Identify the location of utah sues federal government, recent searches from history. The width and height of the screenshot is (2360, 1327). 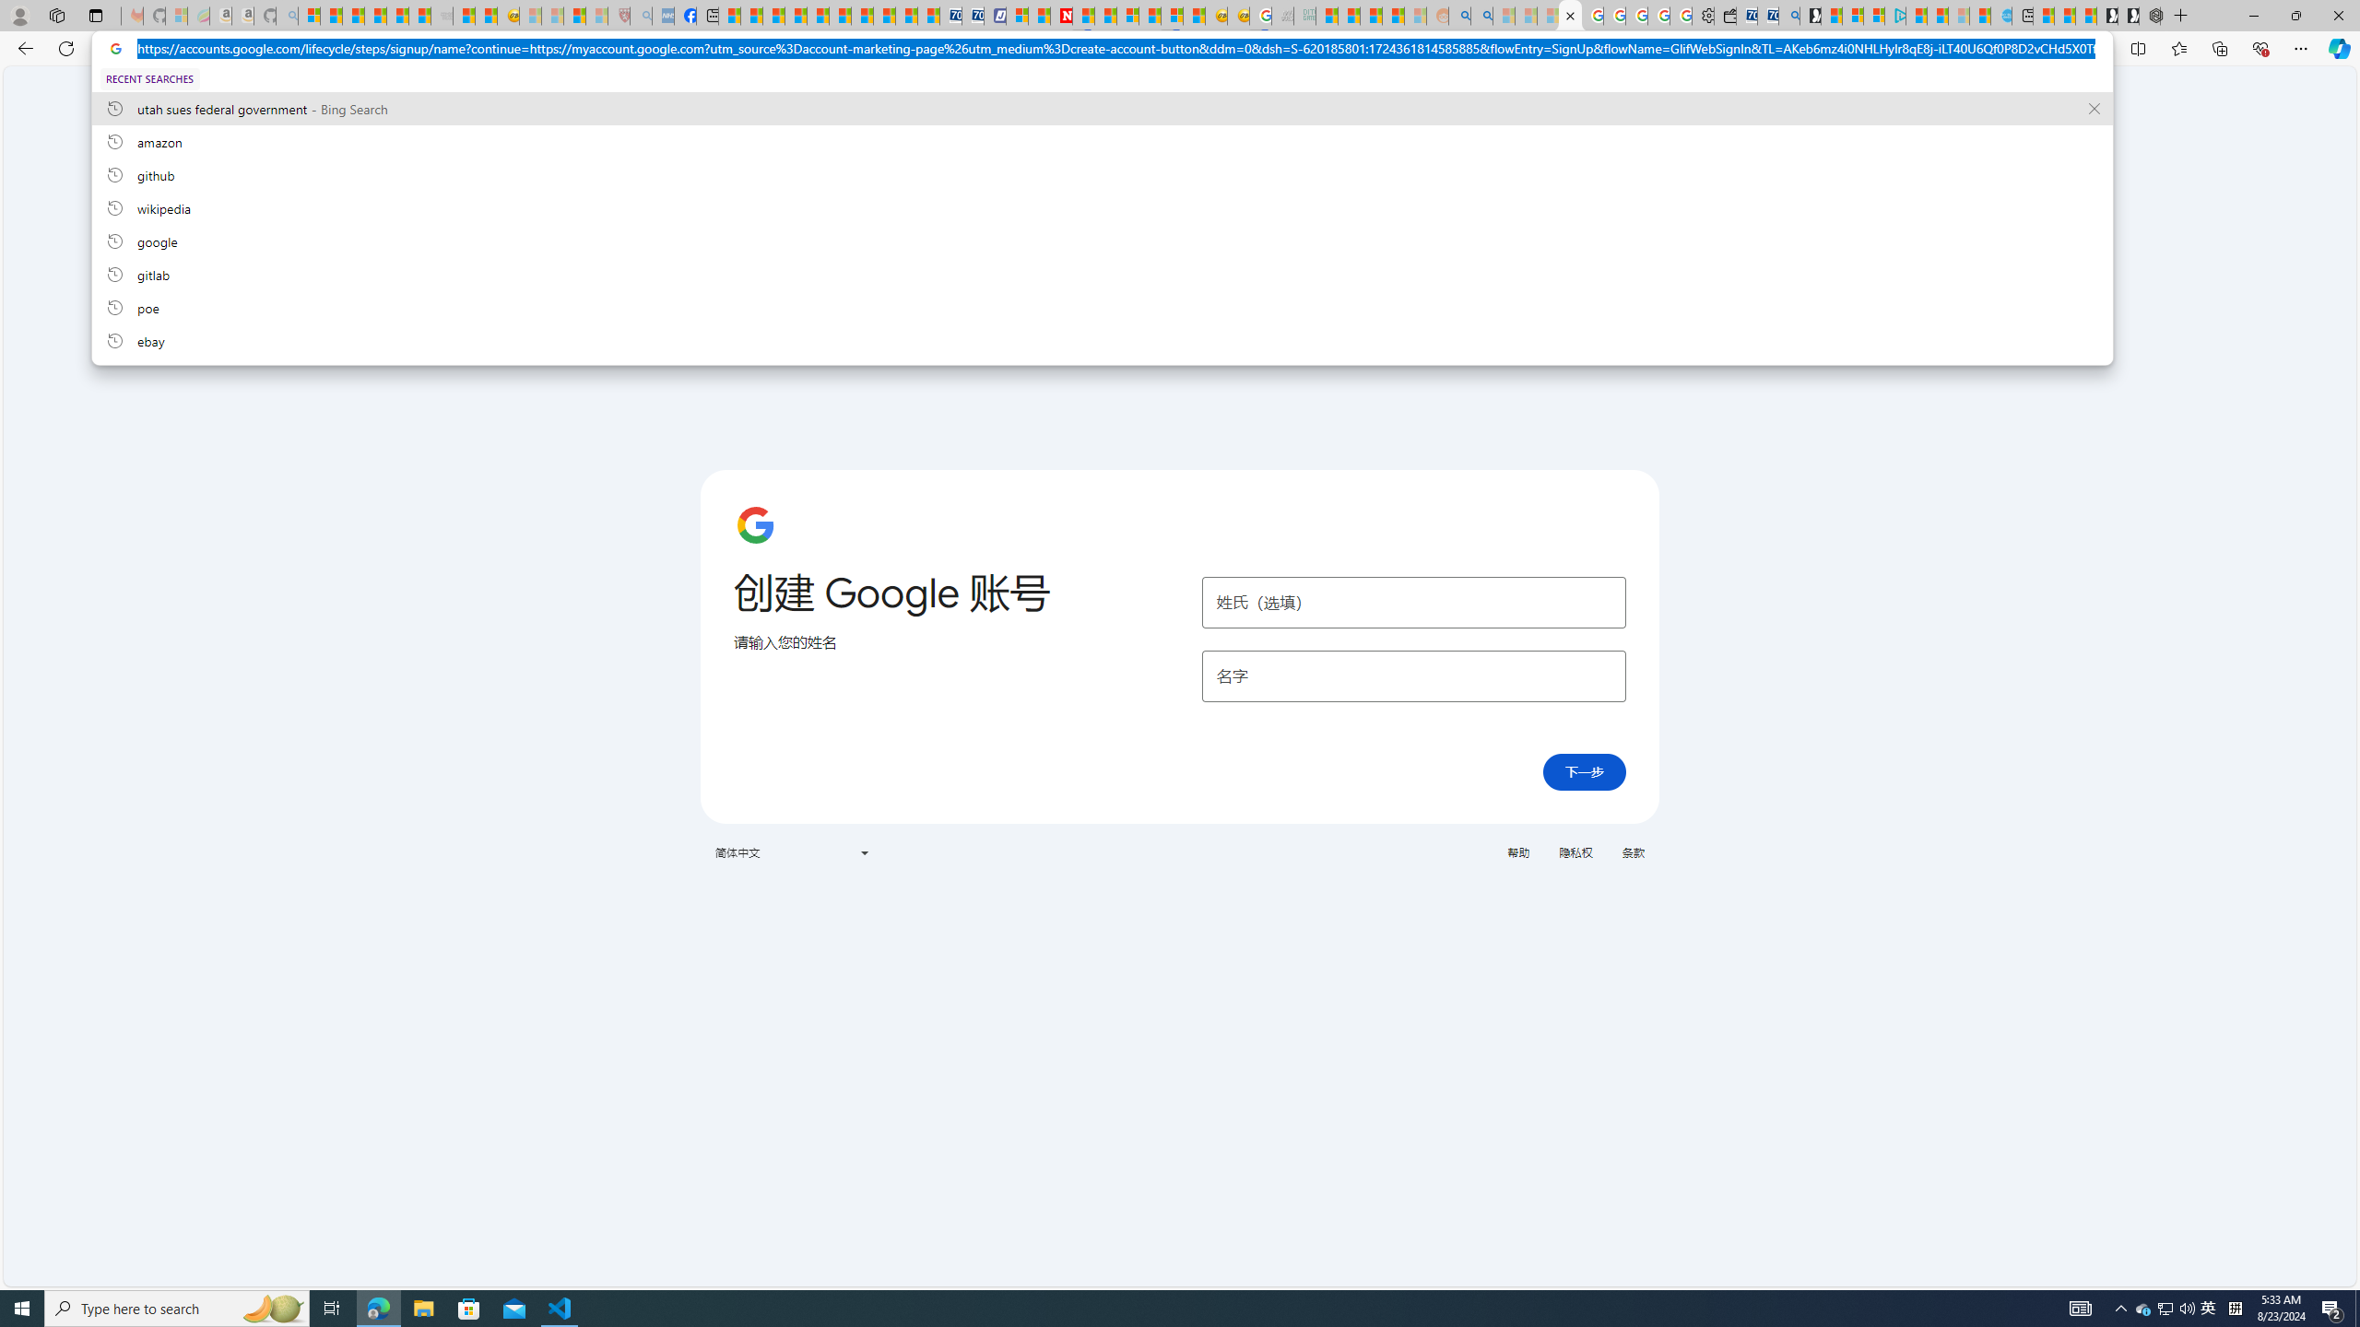
(1102, 108).